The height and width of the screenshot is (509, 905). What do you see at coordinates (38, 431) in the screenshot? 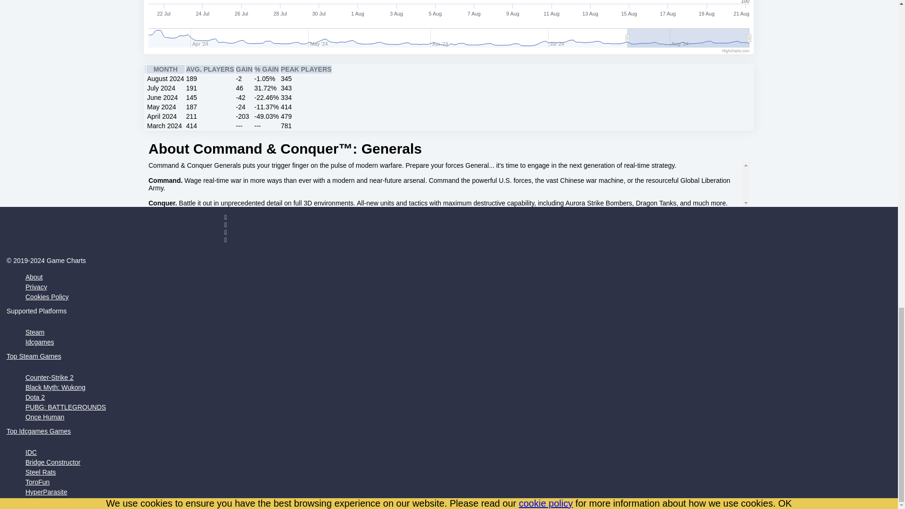
I see `Top Idcgames Games` at bounding box center [38, 431].